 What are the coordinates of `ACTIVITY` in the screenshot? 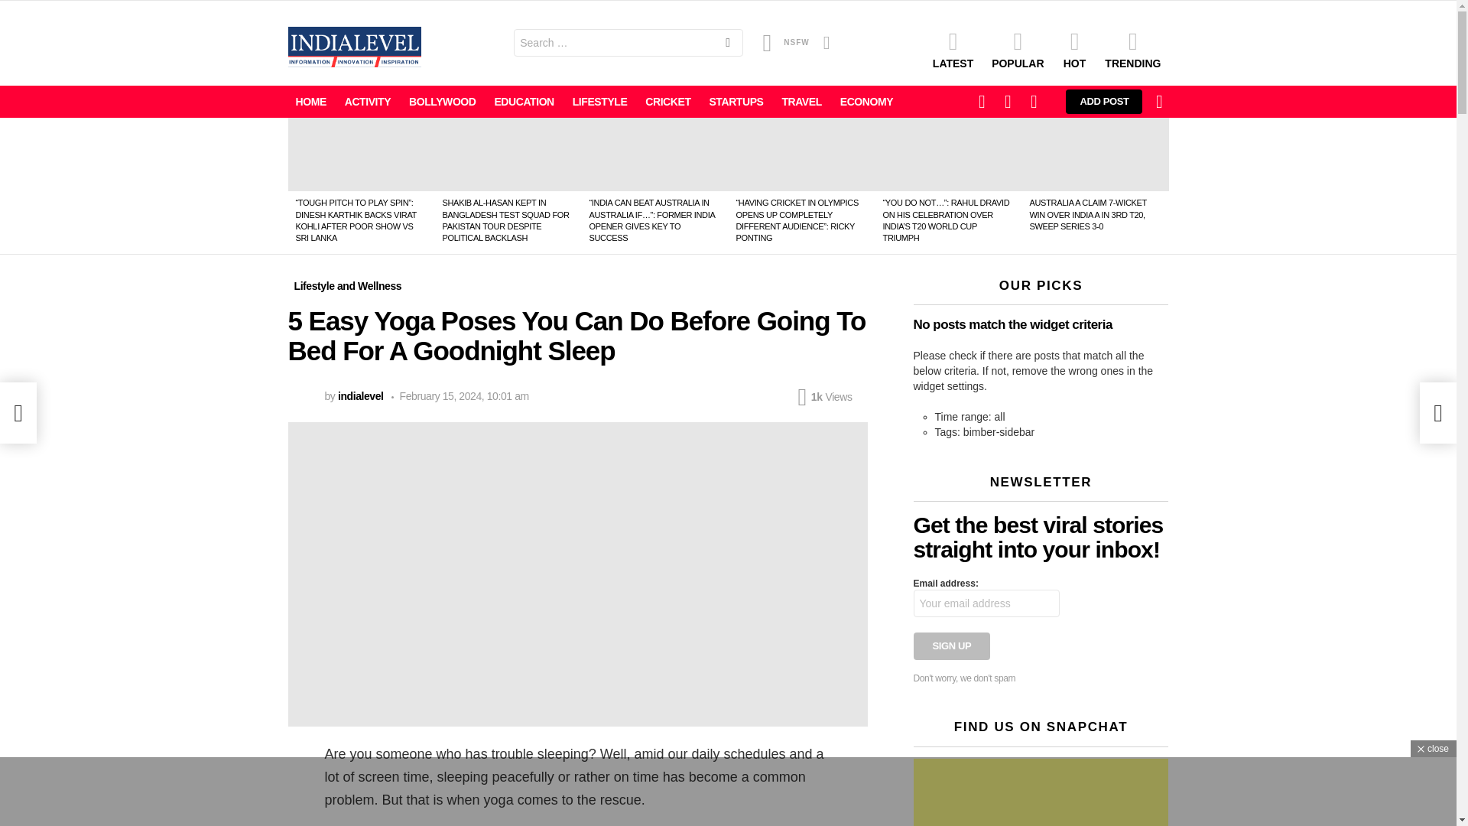 It's located at (367, 101).